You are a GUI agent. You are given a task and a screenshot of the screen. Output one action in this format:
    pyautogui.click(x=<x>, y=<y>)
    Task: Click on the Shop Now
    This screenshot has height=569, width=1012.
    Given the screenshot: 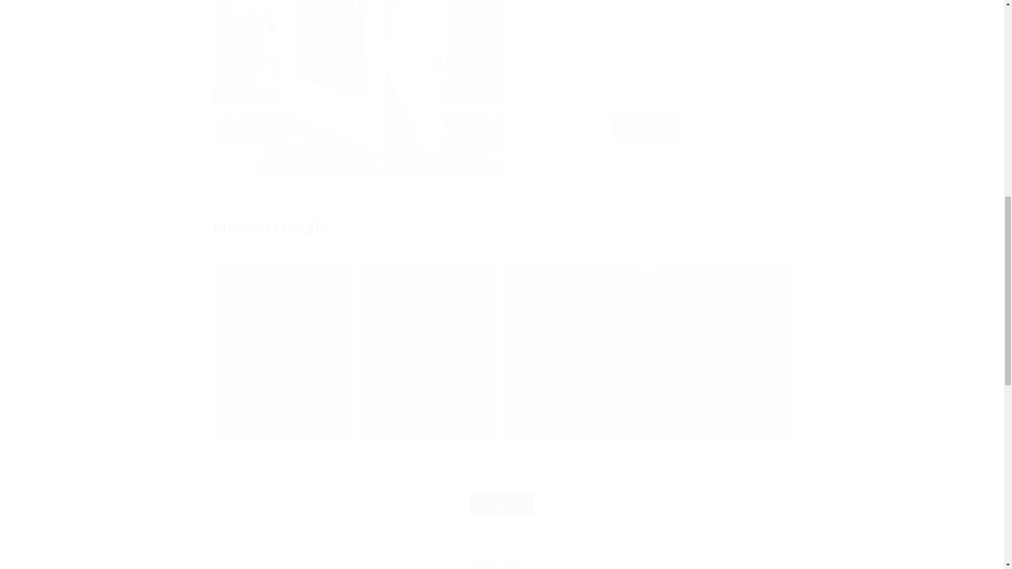 What is the action you would take?
    pyautogui.click(x=502, y=563)
    